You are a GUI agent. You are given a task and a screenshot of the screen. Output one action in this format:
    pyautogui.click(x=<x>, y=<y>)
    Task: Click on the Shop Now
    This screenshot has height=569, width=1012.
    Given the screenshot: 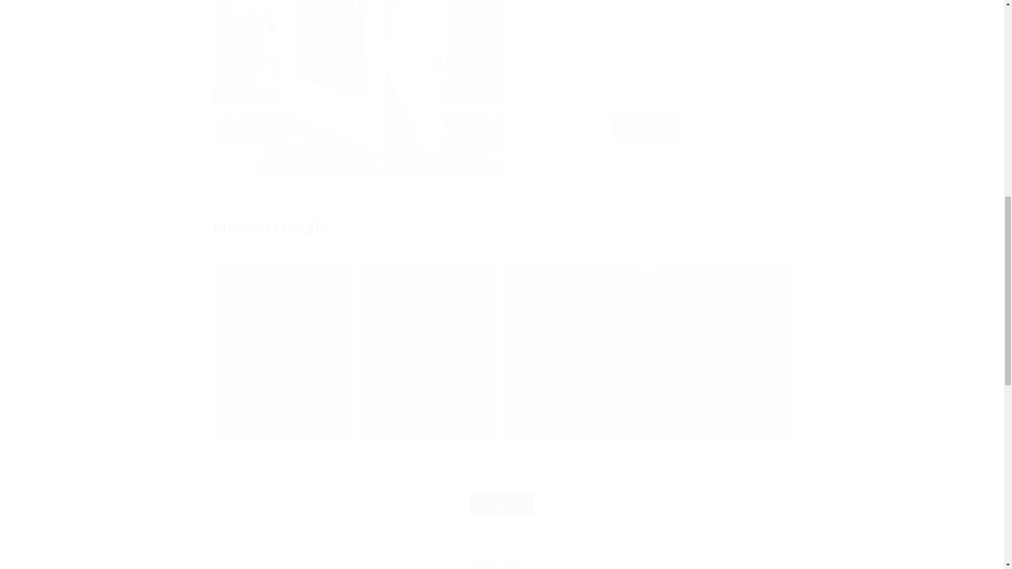 What is the action you would take?
    pyautogui.click(x=502, y=563)
    